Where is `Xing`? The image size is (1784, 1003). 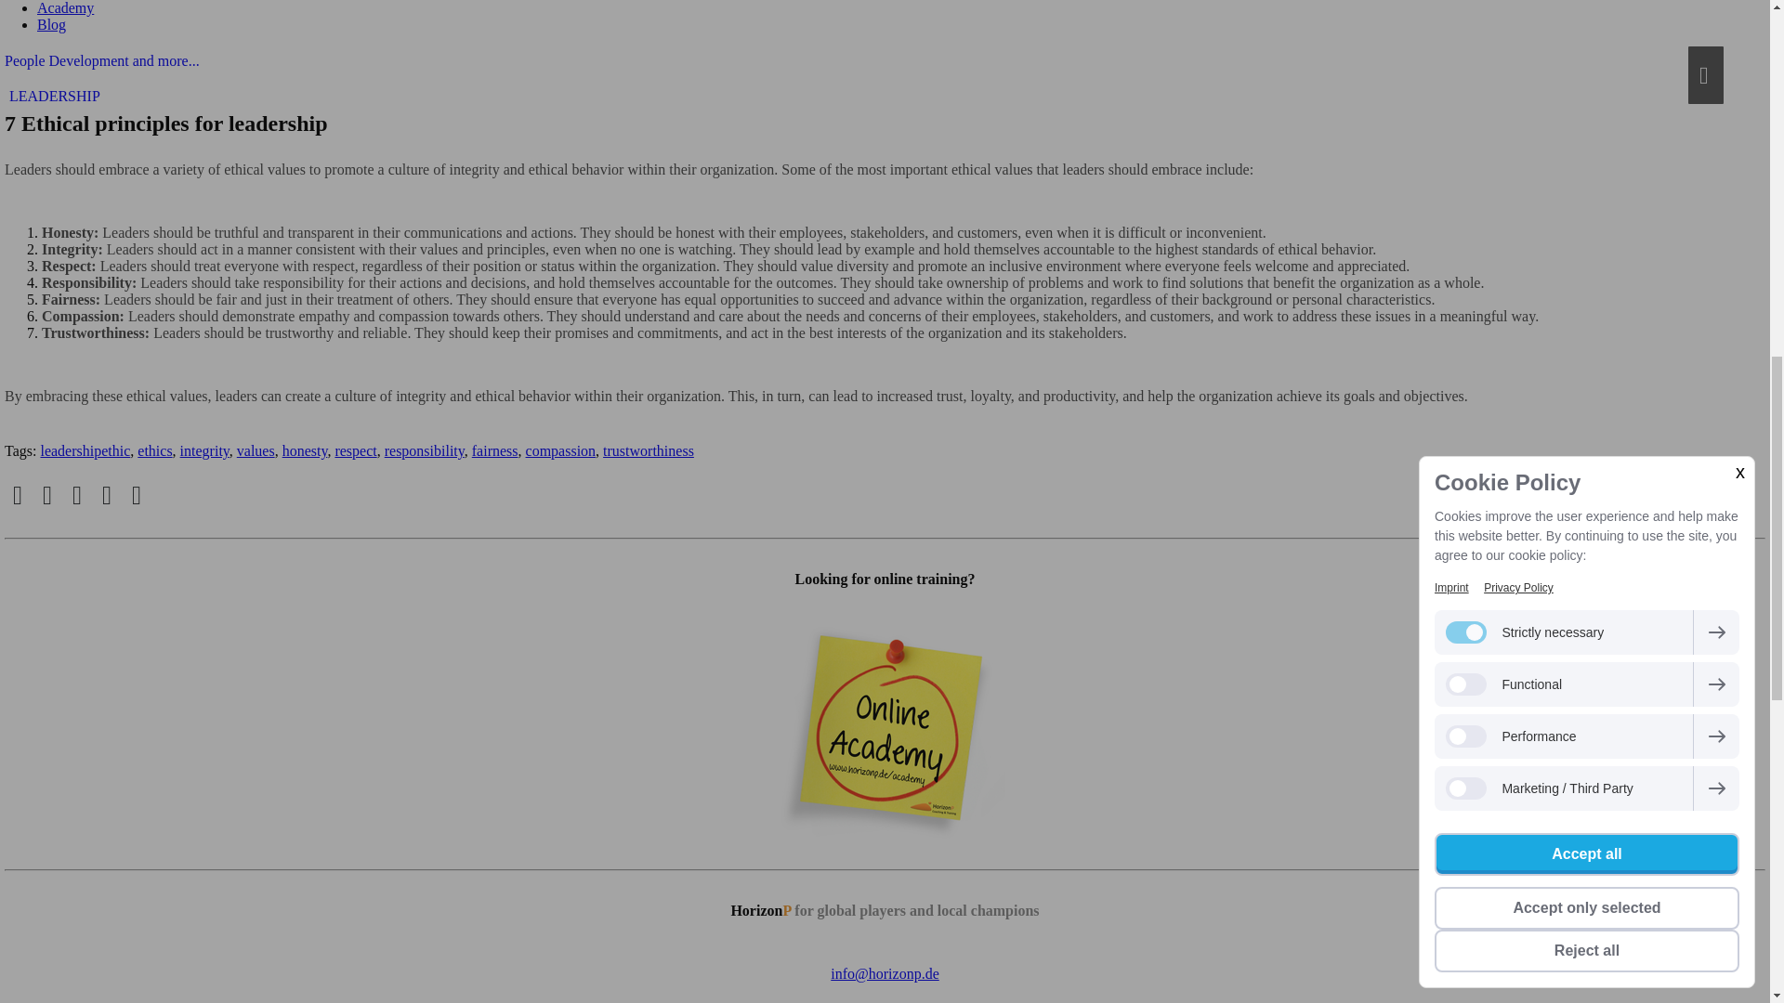 Xing is located at coordinates (136, 495).